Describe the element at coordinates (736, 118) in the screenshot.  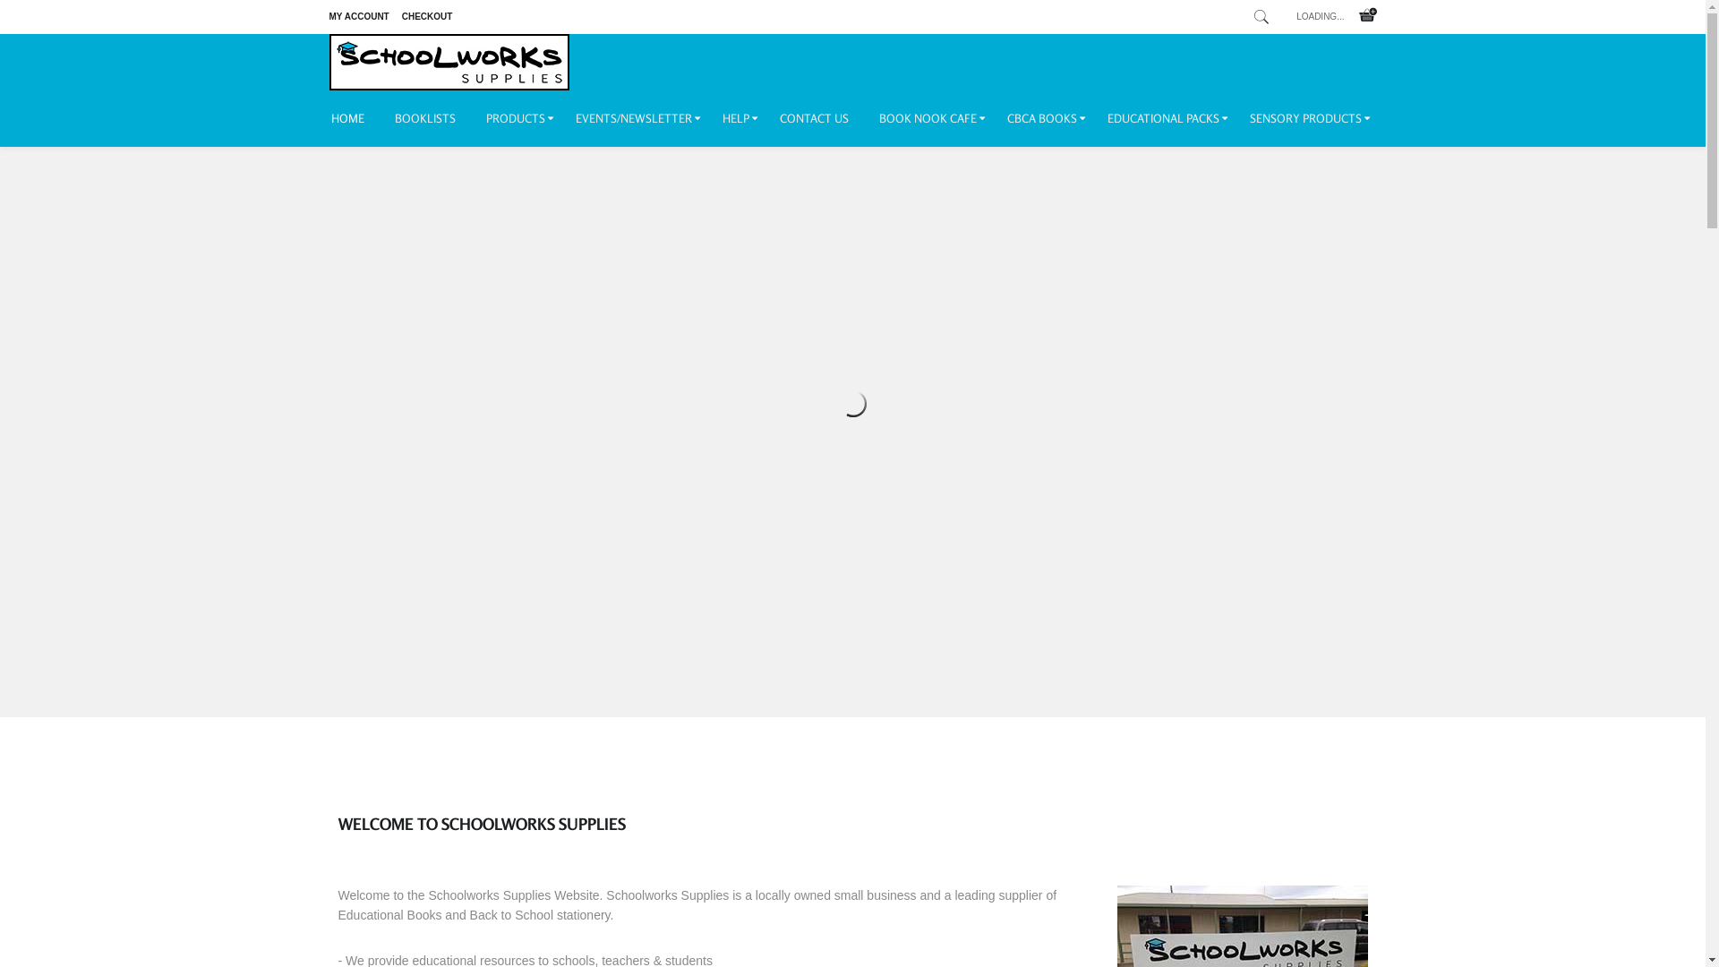
I see `HELP` at that location.